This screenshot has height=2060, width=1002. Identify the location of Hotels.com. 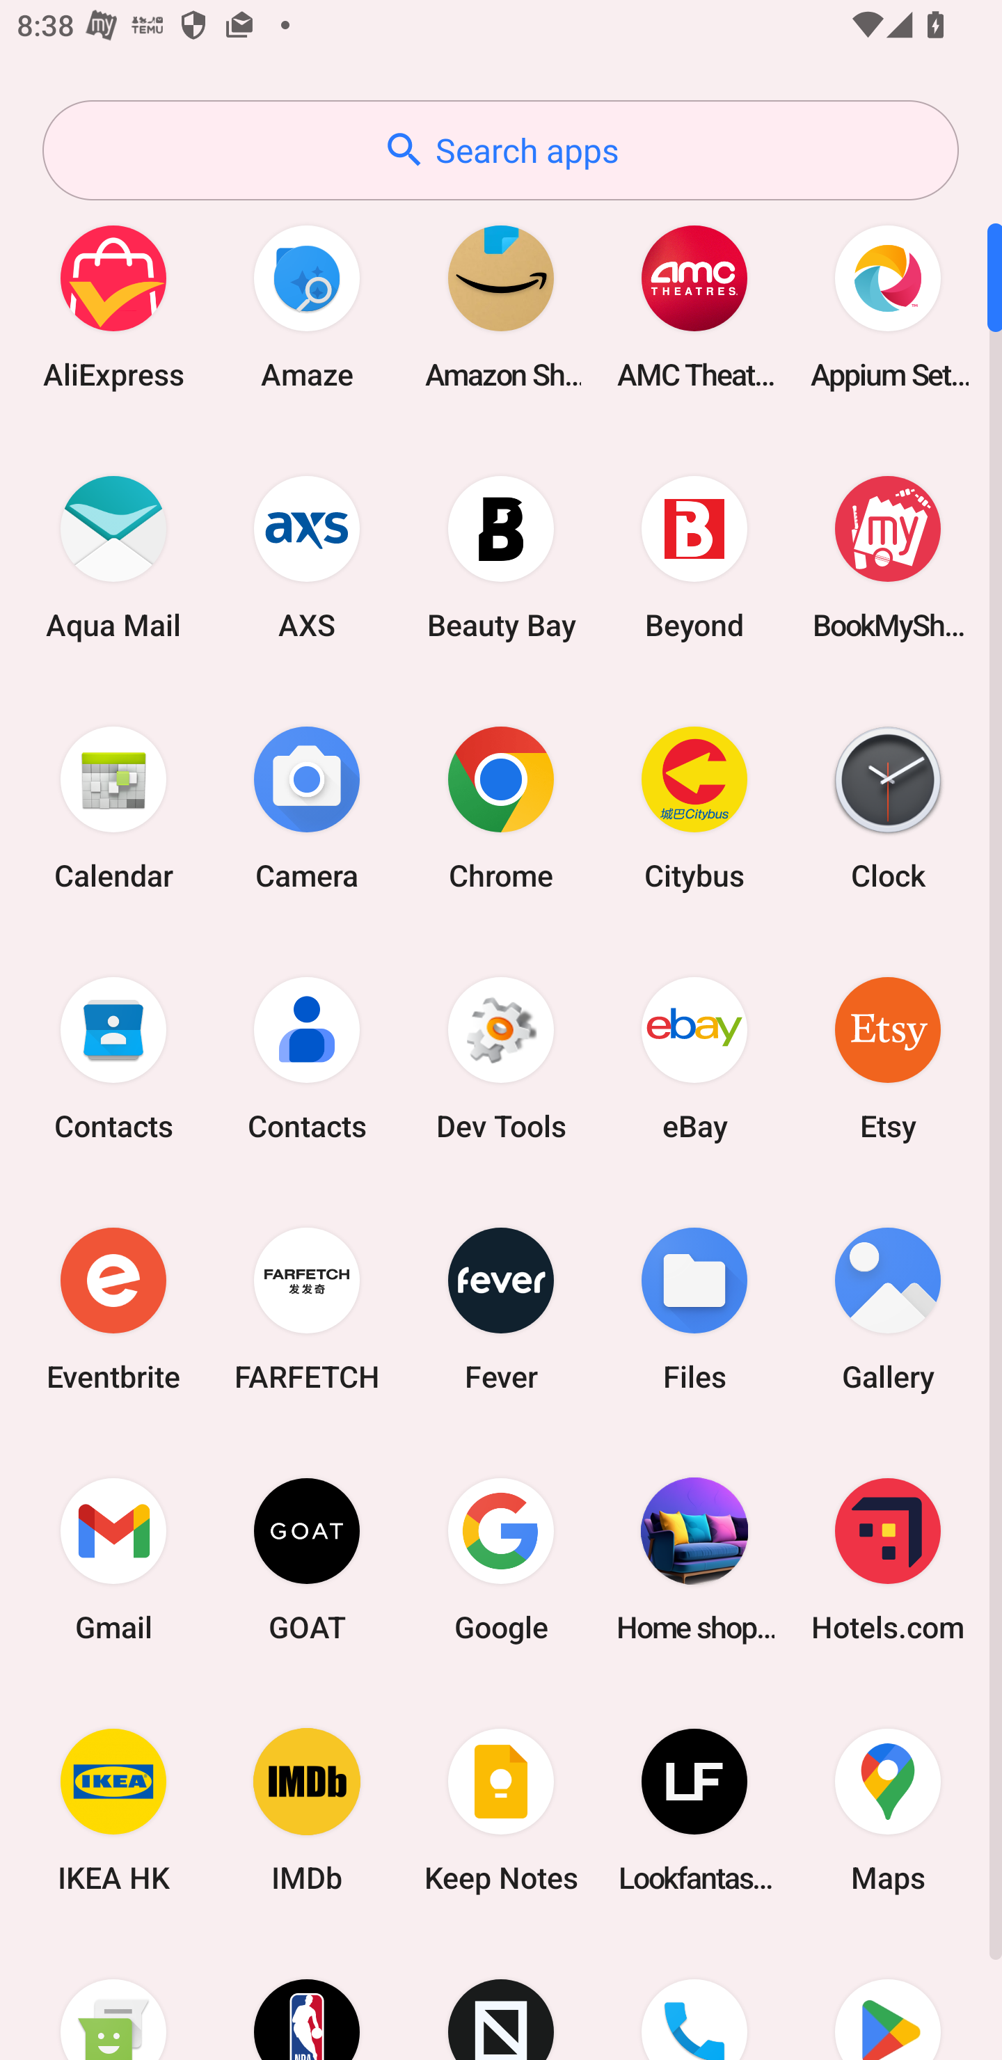
(888, 1559).